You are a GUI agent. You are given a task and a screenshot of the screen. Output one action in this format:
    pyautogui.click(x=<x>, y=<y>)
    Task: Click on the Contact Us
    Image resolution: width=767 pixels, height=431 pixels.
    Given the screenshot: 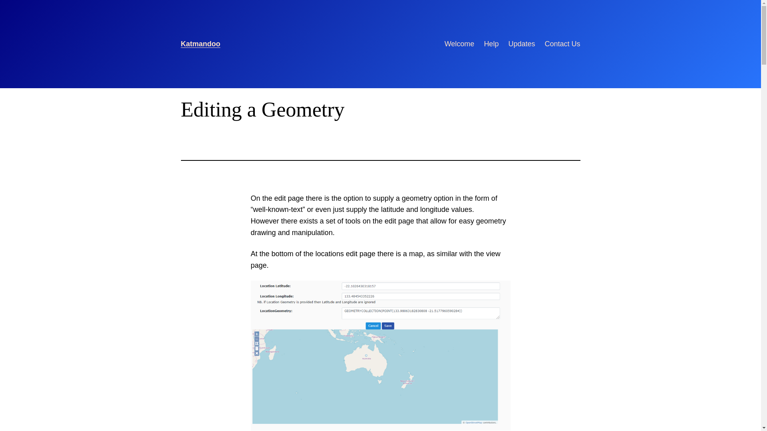 What is the action you would take?
    pyautogui.click(x=562, y=44)
    